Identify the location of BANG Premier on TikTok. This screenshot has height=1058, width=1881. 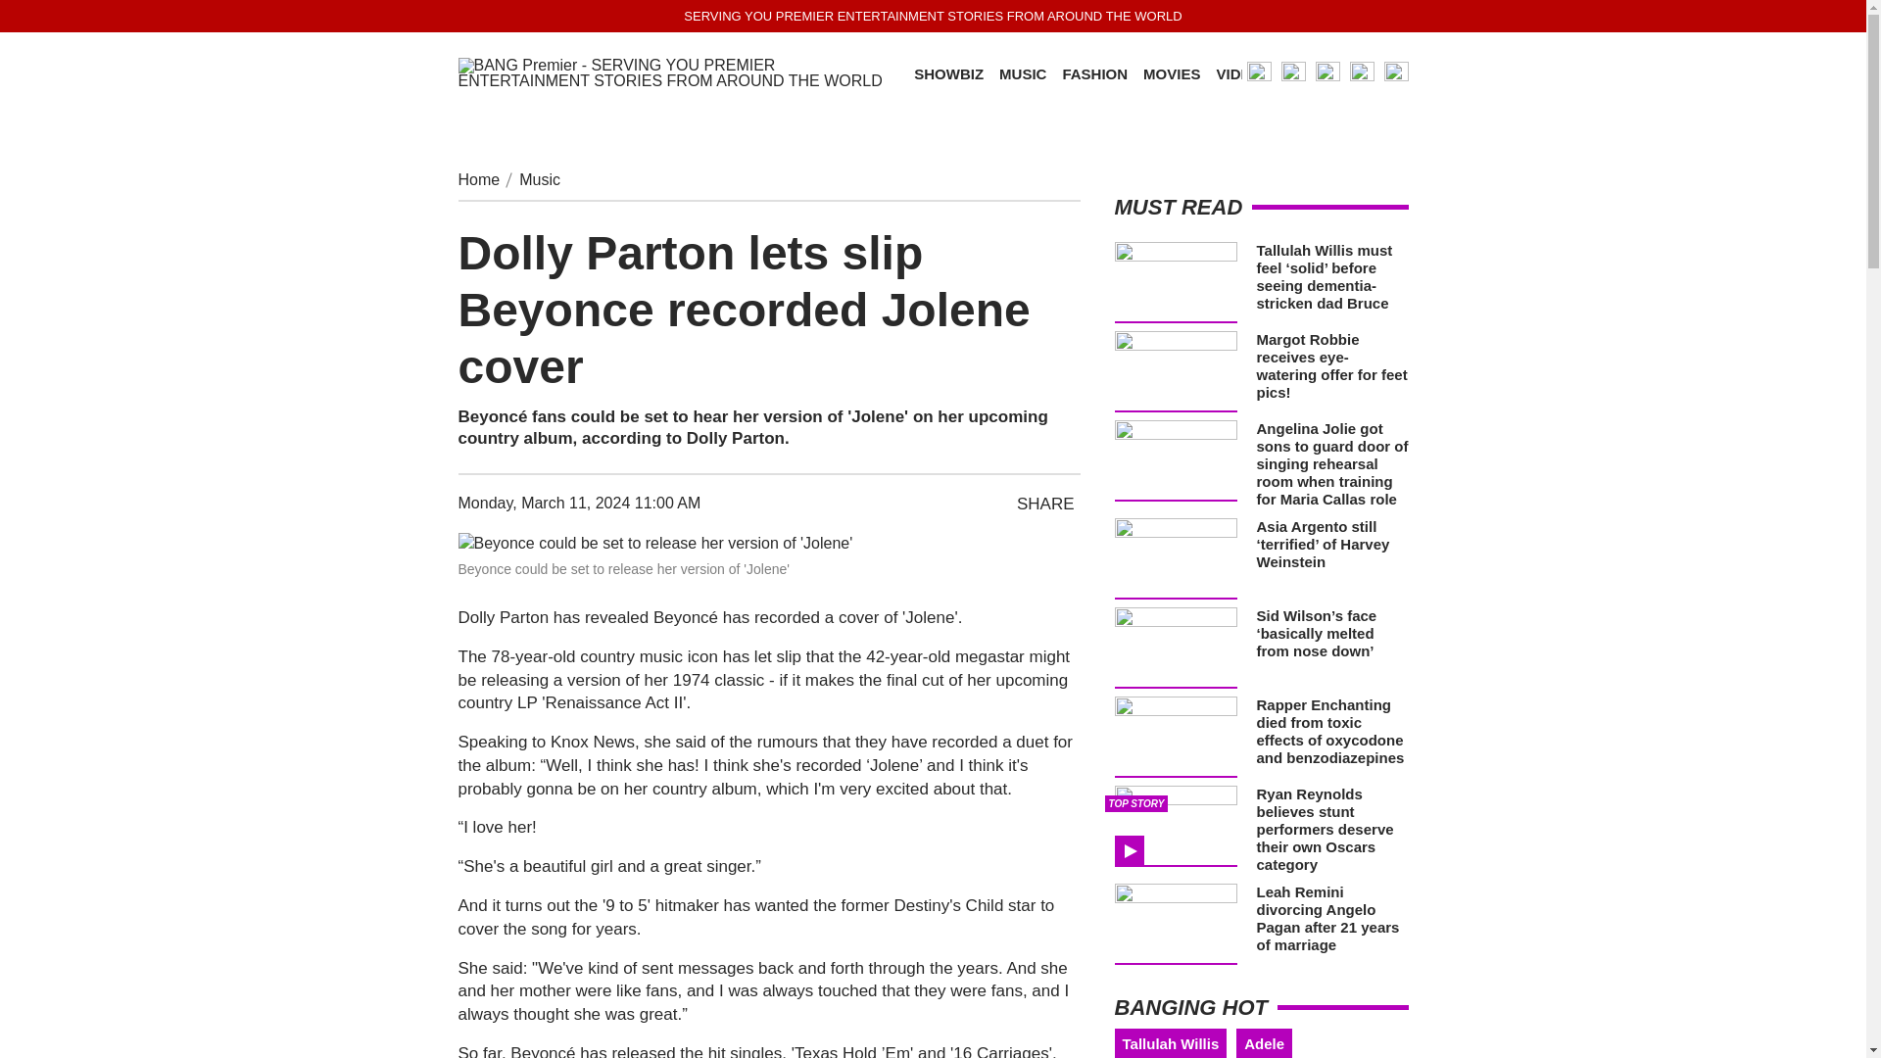
(1362, 72).